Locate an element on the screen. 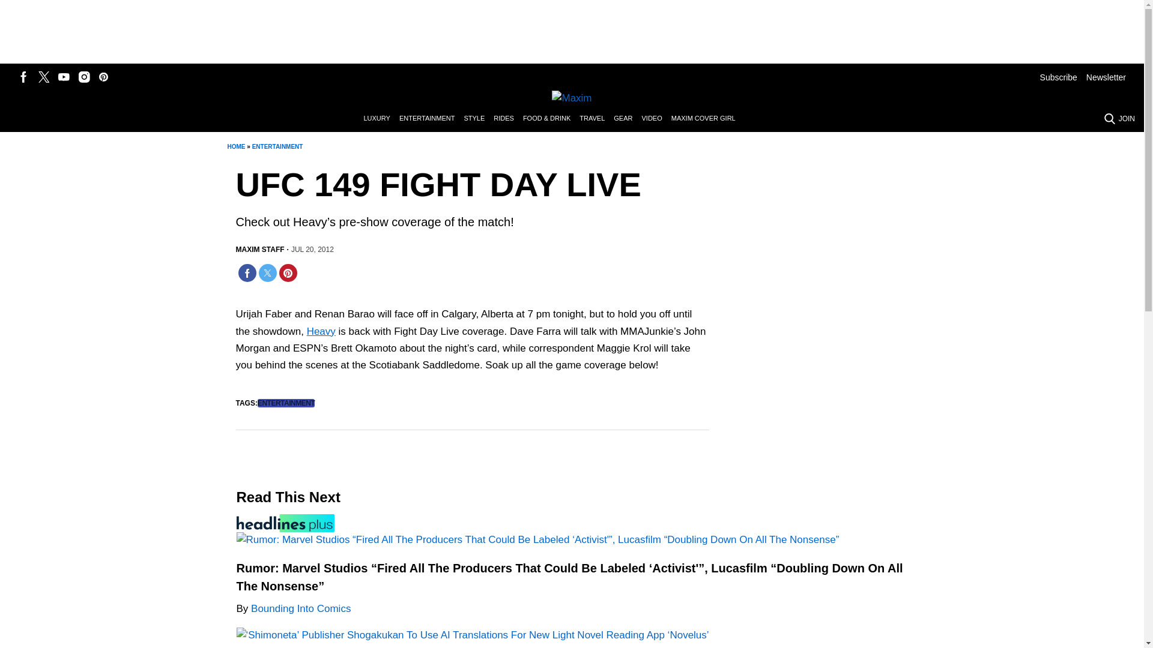 This screenshot has width=1153, height=648. Share on Facebook is located at coordinates (246, 272).